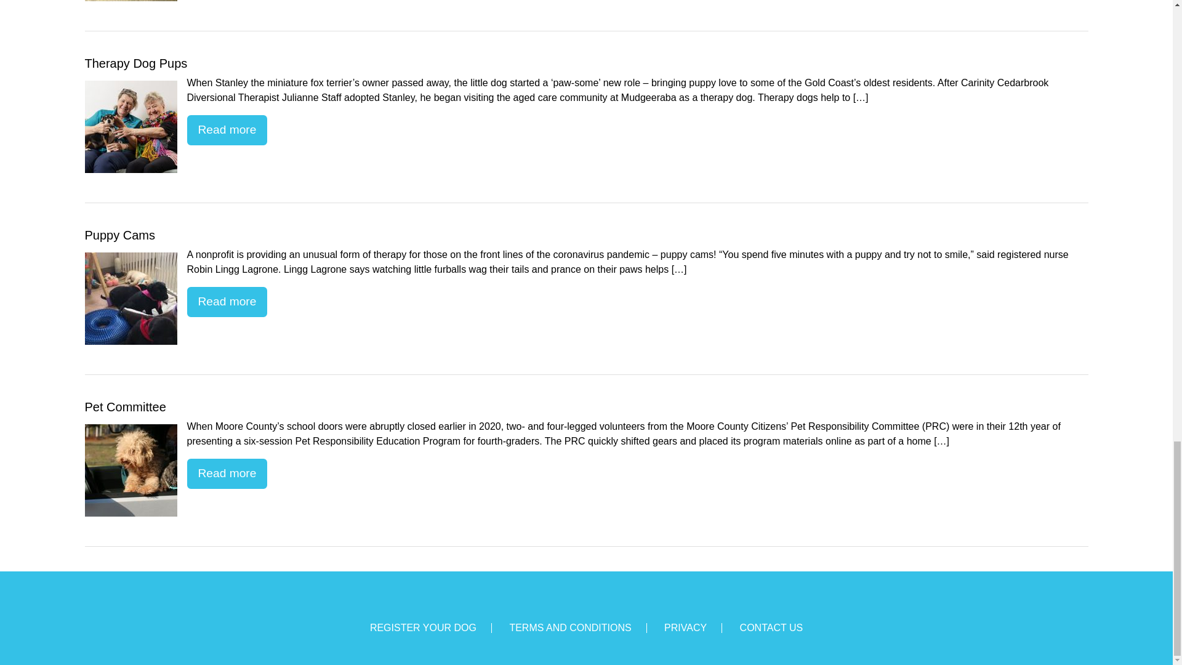 The image size is (1182, 665). What do you see at coordinates (570, 627) in the screenshot?
I see `TERMS AND CONDITIONS` at bounding box center [570, 627].